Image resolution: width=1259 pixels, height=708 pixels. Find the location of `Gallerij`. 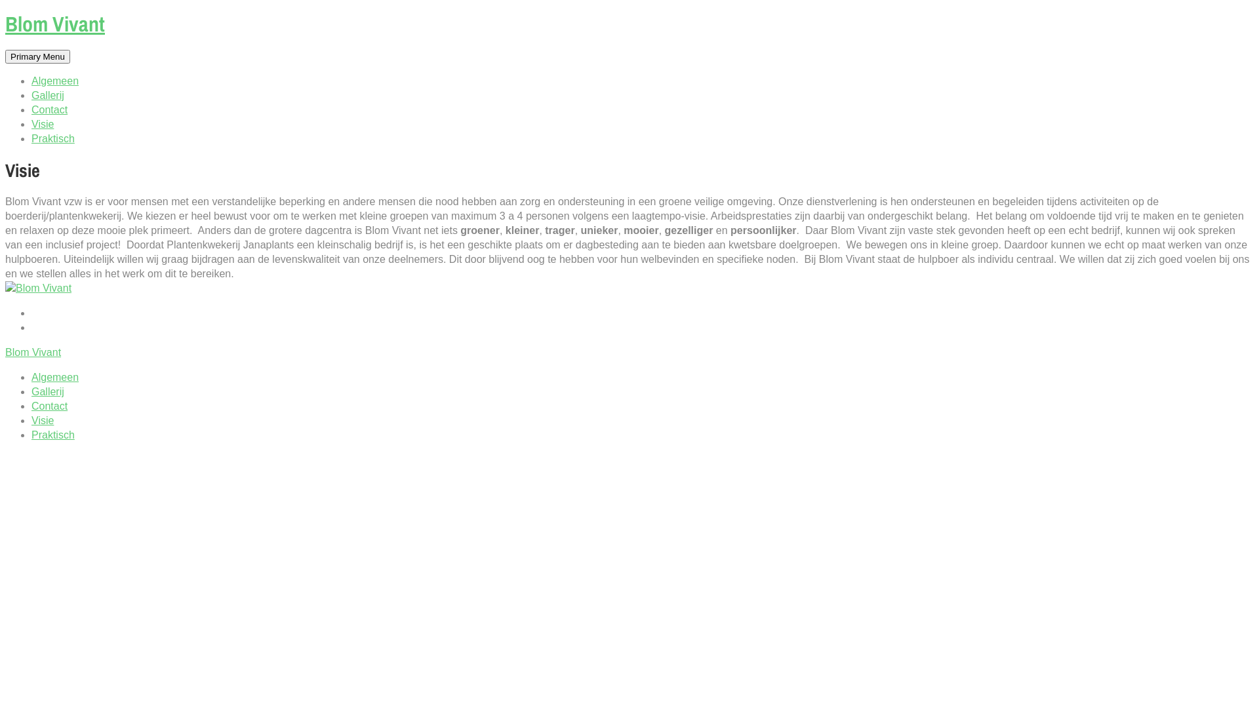

Gallerij is located at coordinates (48, 96).